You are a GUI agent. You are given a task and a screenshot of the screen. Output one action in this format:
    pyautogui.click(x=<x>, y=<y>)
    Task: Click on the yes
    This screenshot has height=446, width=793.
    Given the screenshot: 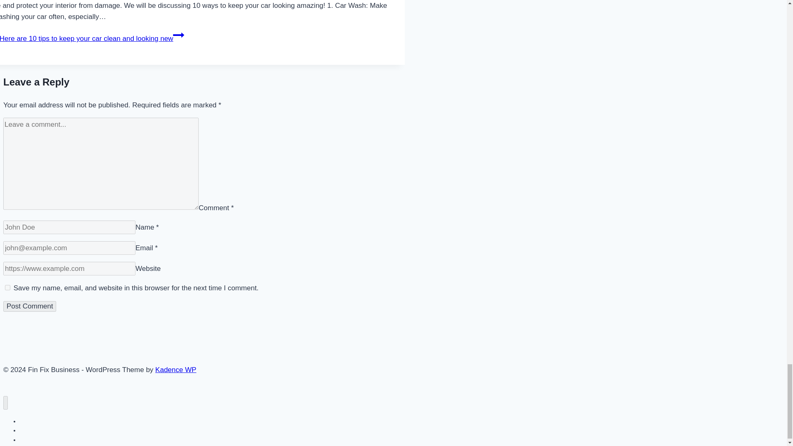 What is the action you would take?
    pyautogui.click(x=7, y=287)
    